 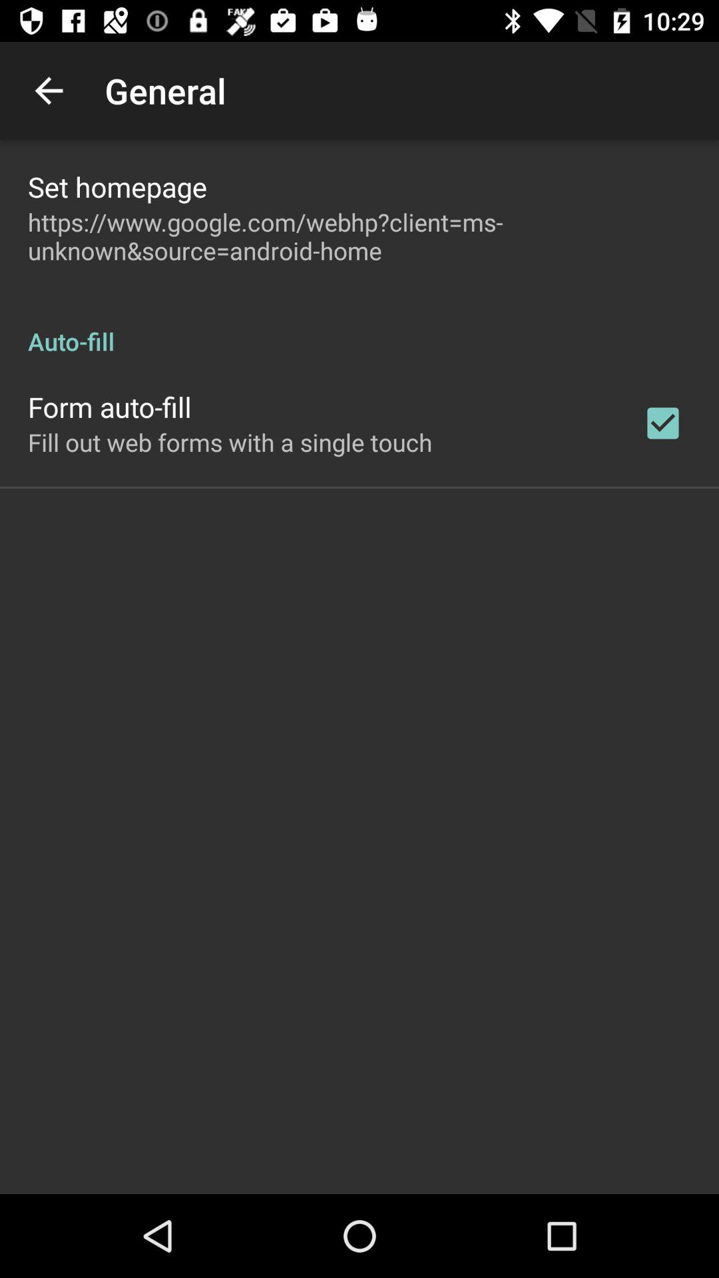 I want to click on tap app below set homepage icon, so click(x=359, y=236).